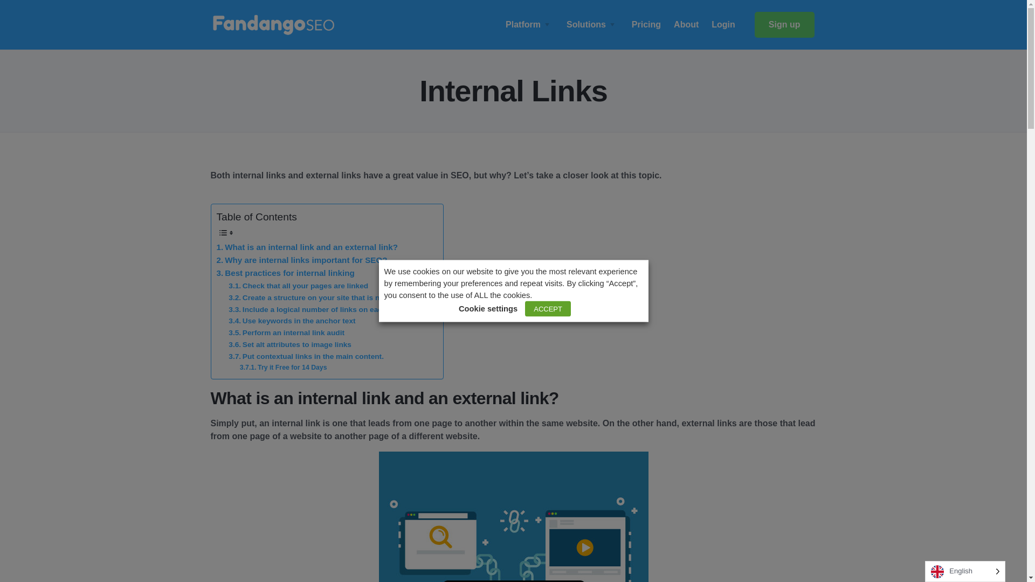 The width and height of the screenshot is (1035, 582). I want to click on Put contextual links in the main content., so click(306, 357).